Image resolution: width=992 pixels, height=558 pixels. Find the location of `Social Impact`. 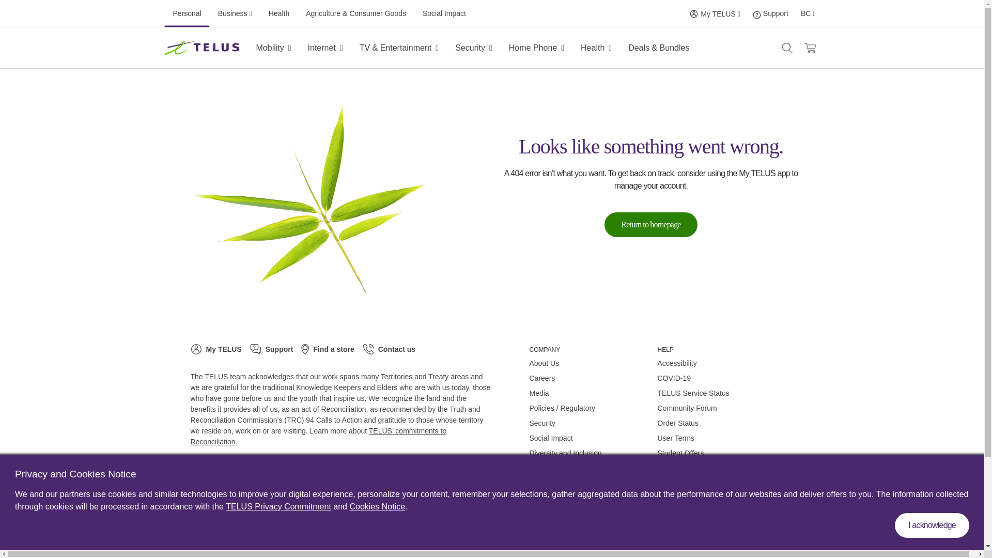

Social Impact is located at coordinates (693, 13).